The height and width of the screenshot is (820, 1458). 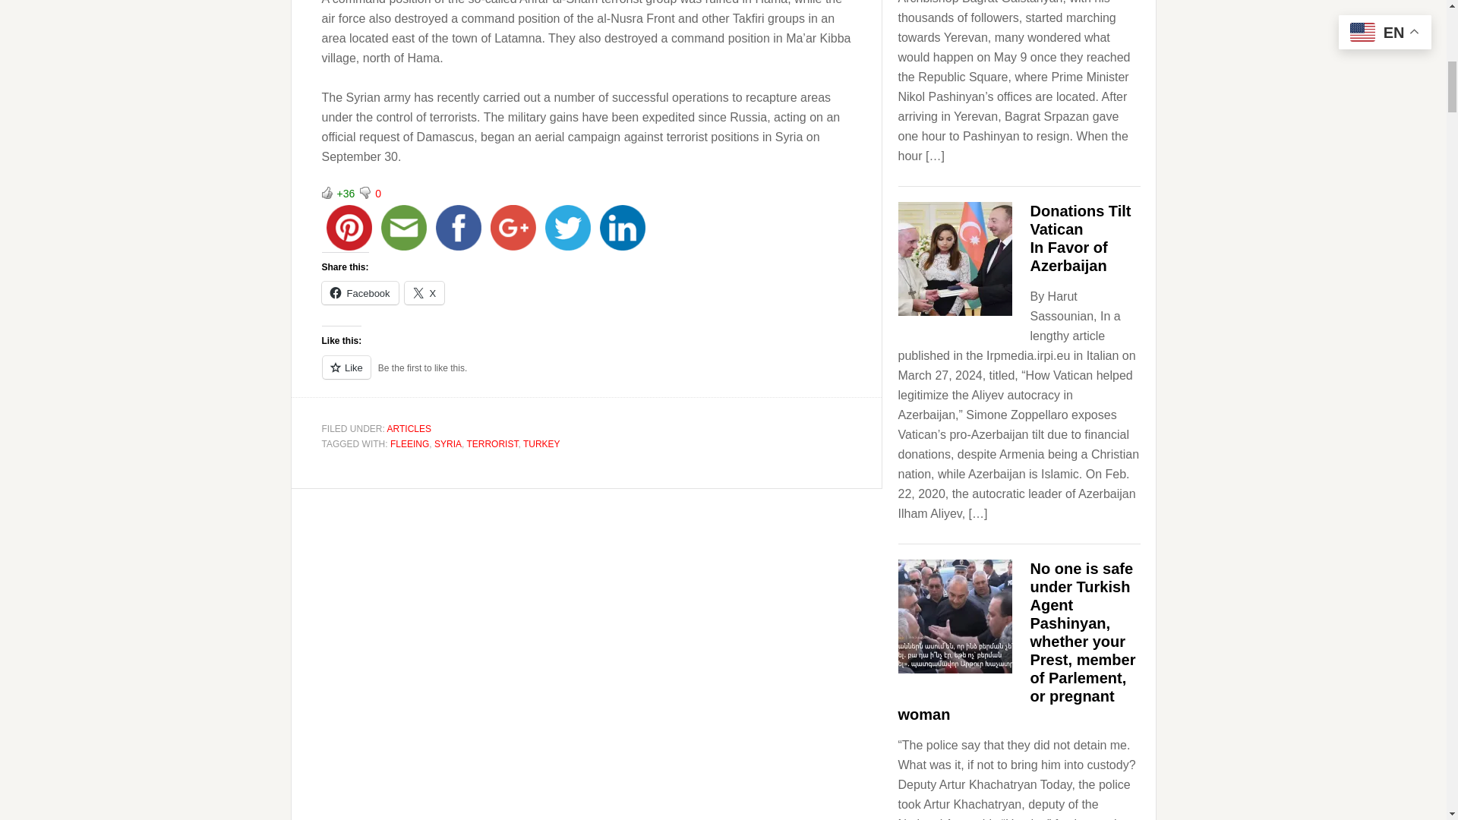 What do you see at coordinates (409, 429) in the screenshot?
I see `ARTICLES` at bounding box center [409, 429].